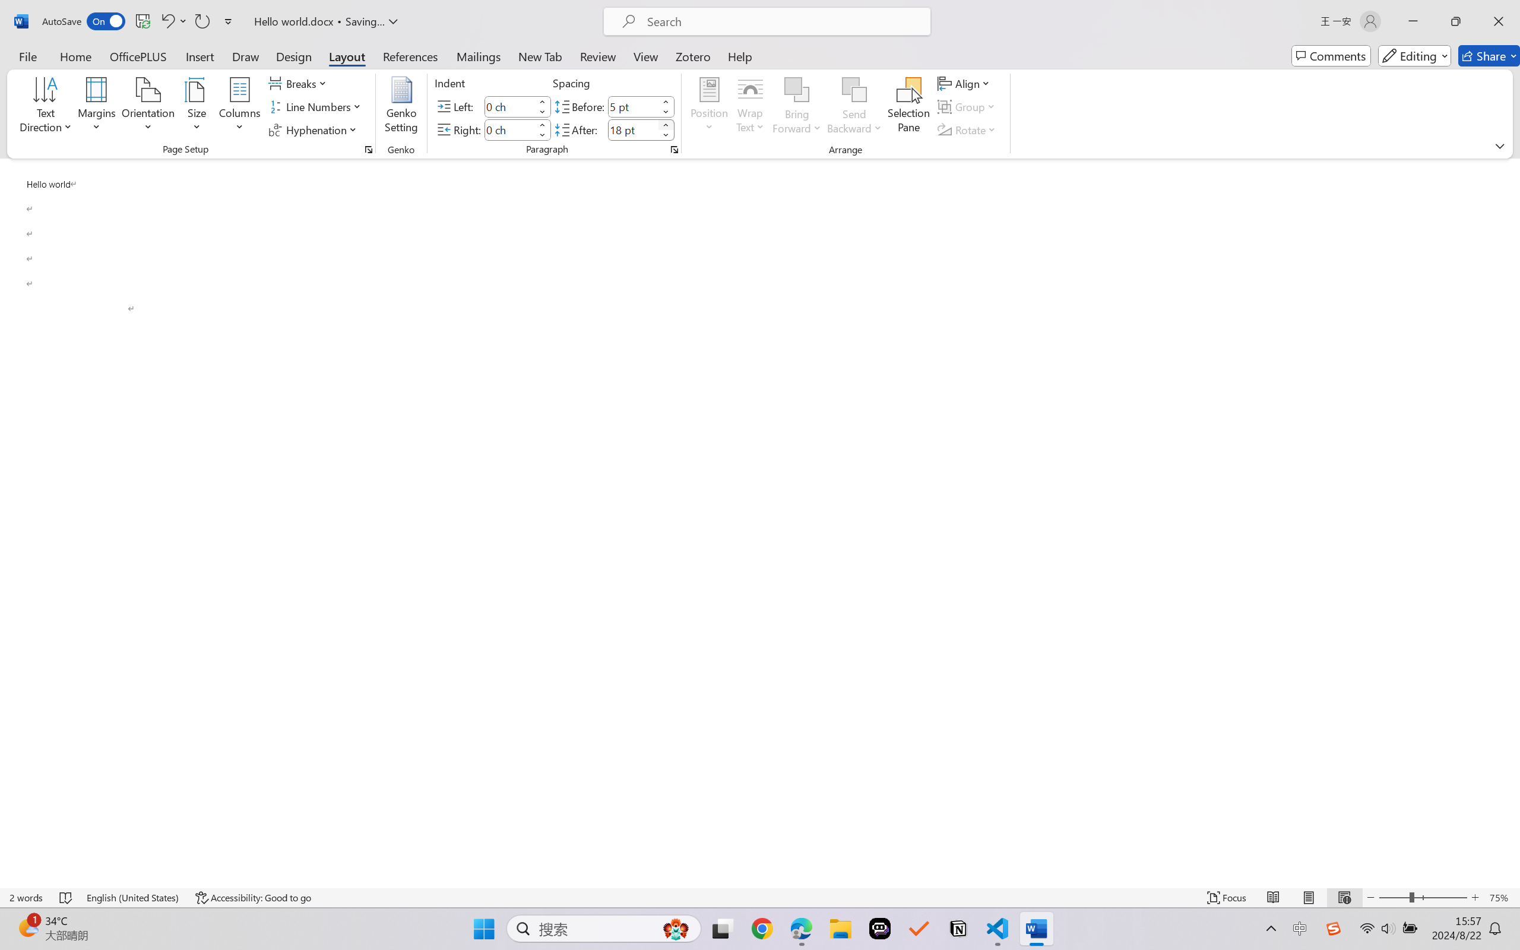  I want to click on New Tab, so click(540, 56).